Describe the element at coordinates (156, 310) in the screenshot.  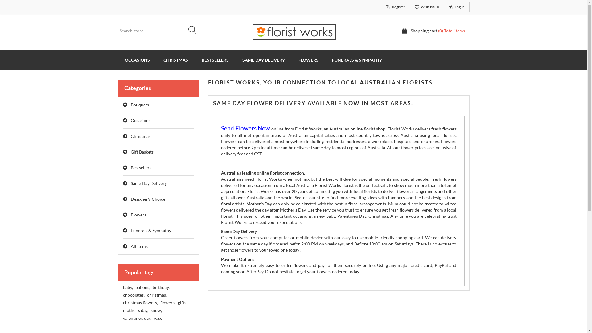
I see `snow,` at that location.